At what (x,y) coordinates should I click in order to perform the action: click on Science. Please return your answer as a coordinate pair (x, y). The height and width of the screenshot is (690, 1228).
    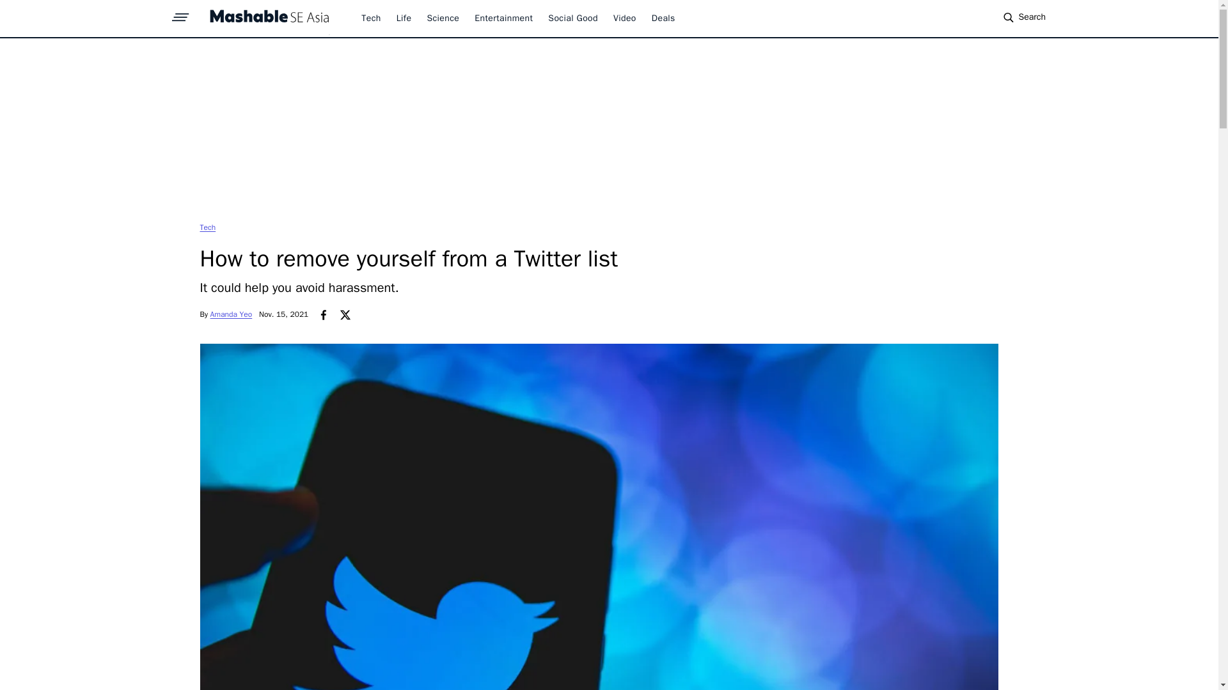
    Looking at the image, I should click on (443, 18).